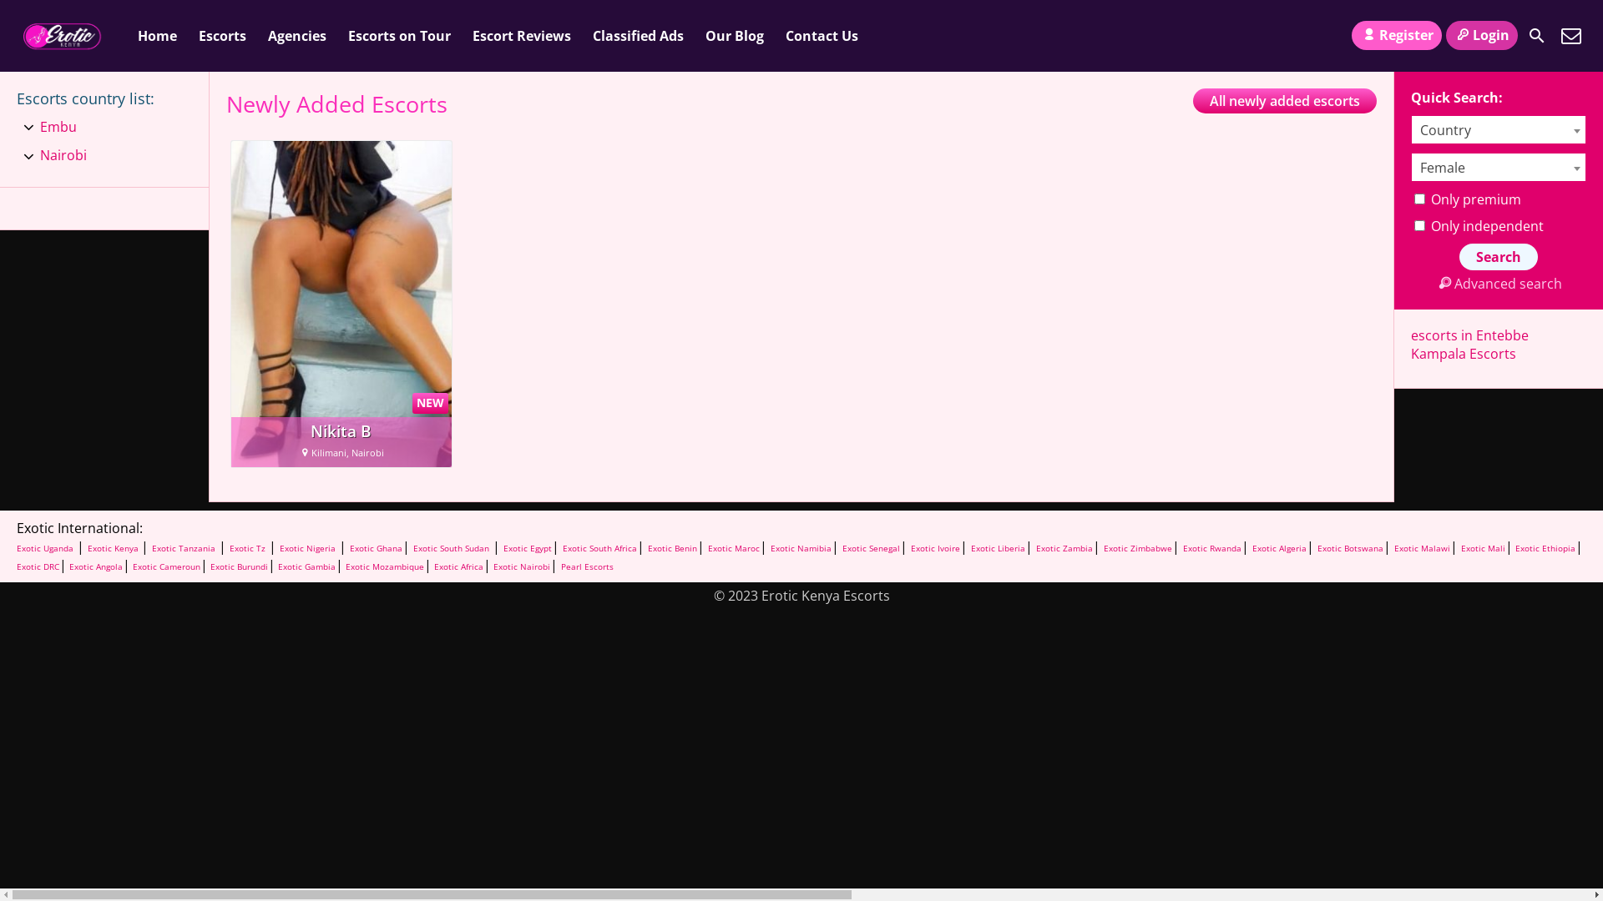  What do you see at coordinates (1396, 35) in the screenshot?
I see `Register` at bounding box center [1396, 35].